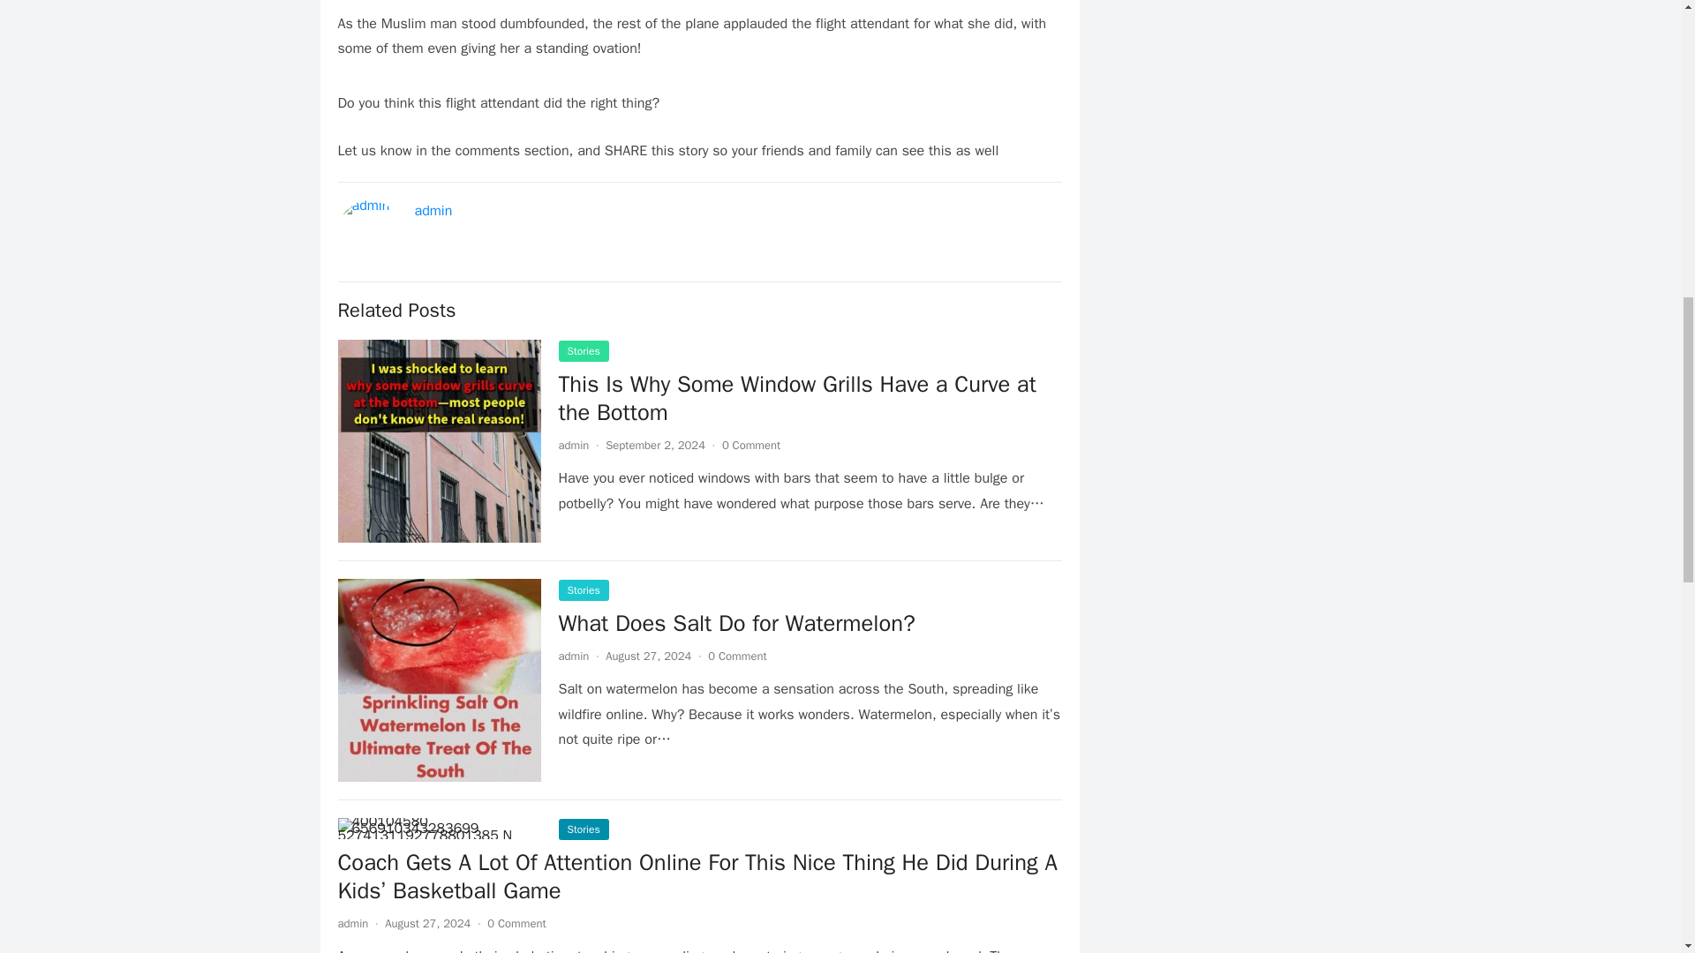 Image resolution: width=1695 pixels, height=953 pixels. Describe the element at coordinates (583, 351) in the screenshot. I see `Stories` at that location.